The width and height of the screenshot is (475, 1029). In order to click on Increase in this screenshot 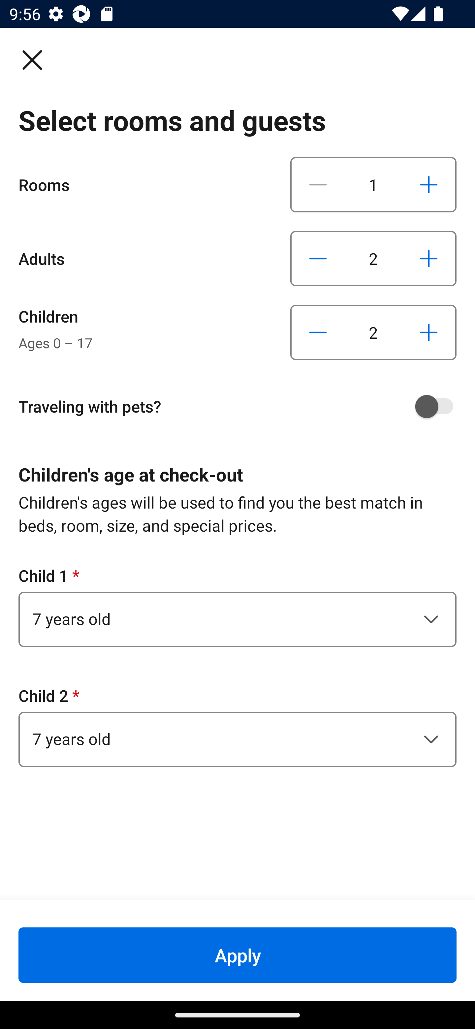, I will do `click(428, 185)`.